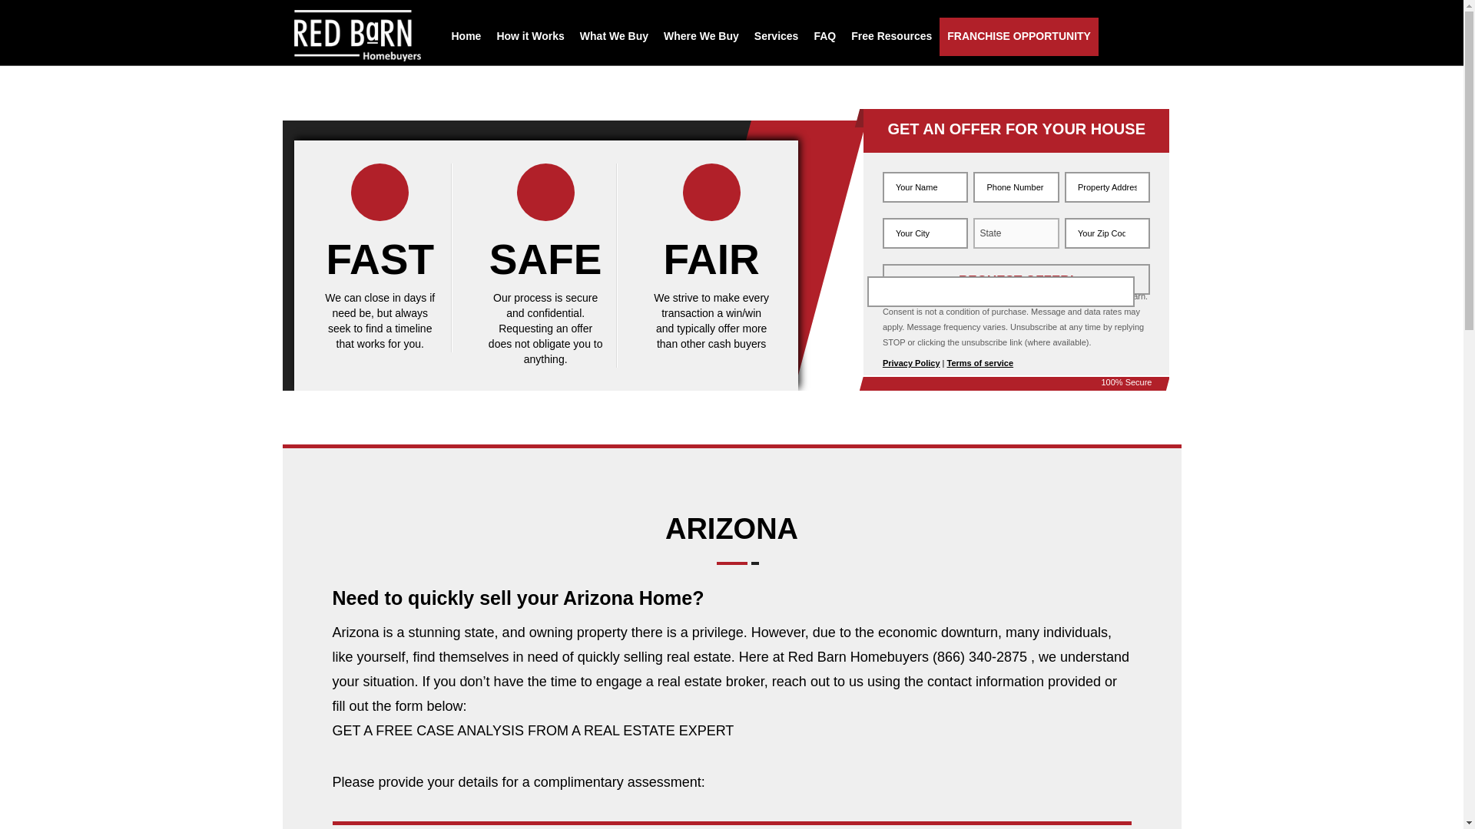 This screenshot has height=829, width=1475. What do you see at coordinates (776, 37) in the screenshot?
I see `Services` at bounding box center [776, 37].